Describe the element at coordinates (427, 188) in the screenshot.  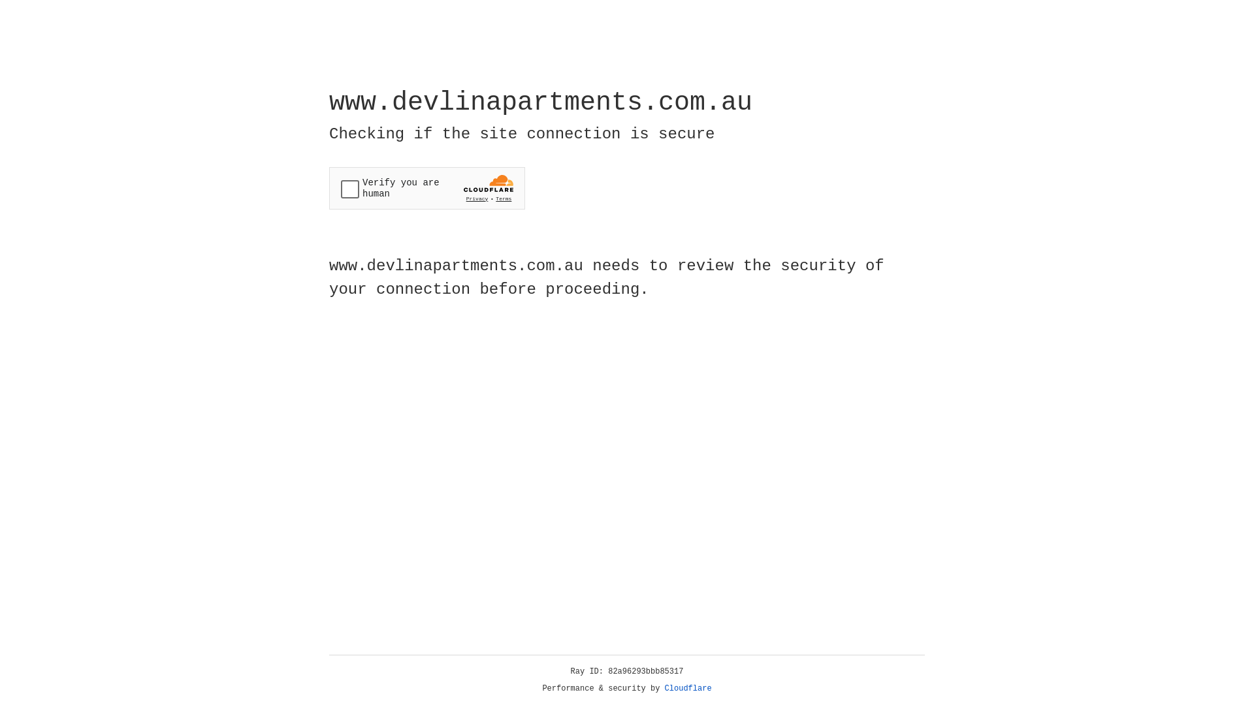
I see `Widget containing a Cloudflare security challenge` at that location.